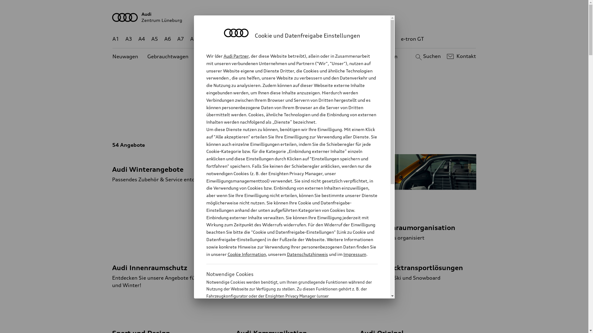  What do you see at coordinates (287, 119) in the screenshot?
I see `Fahrzeuge` at bounding box center [287, 119].